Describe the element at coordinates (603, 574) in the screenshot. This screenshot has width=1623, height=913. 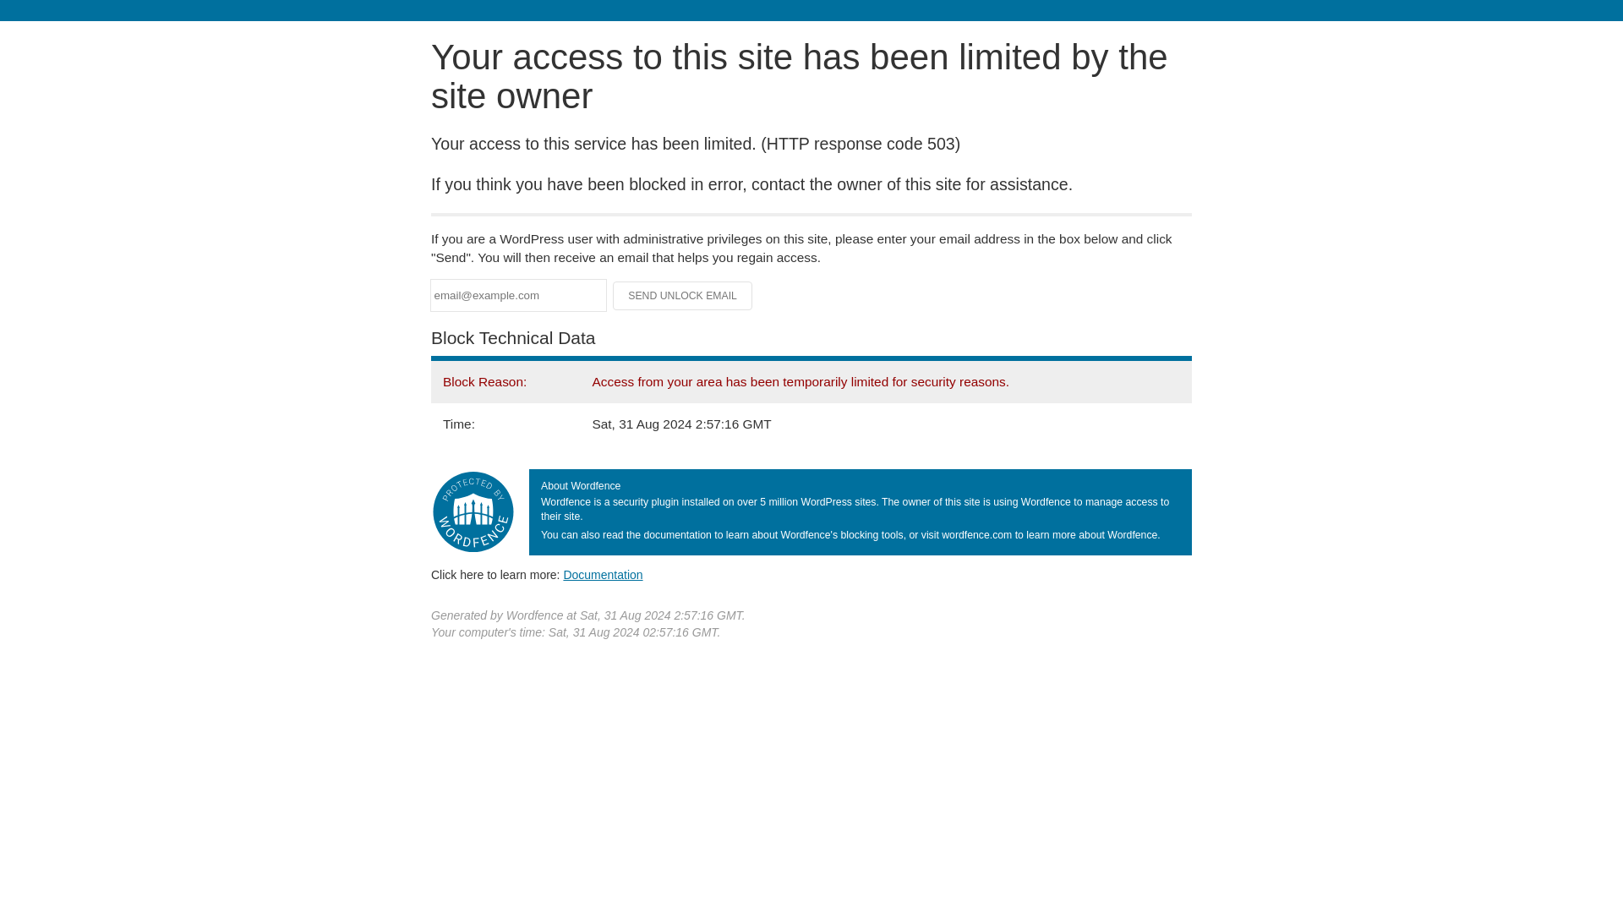
I see `Documentation` at that location.